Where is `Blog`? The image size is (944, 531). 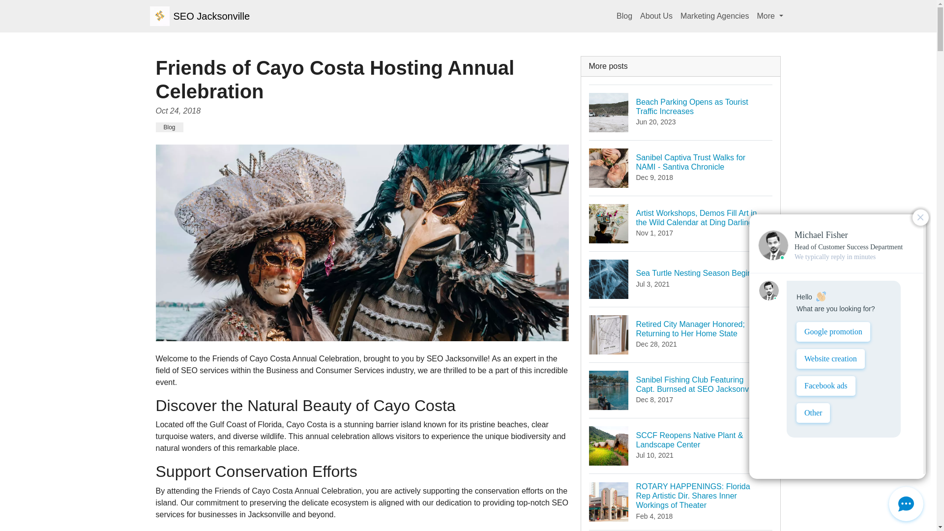
Blog is located at coordinates (770, 16).